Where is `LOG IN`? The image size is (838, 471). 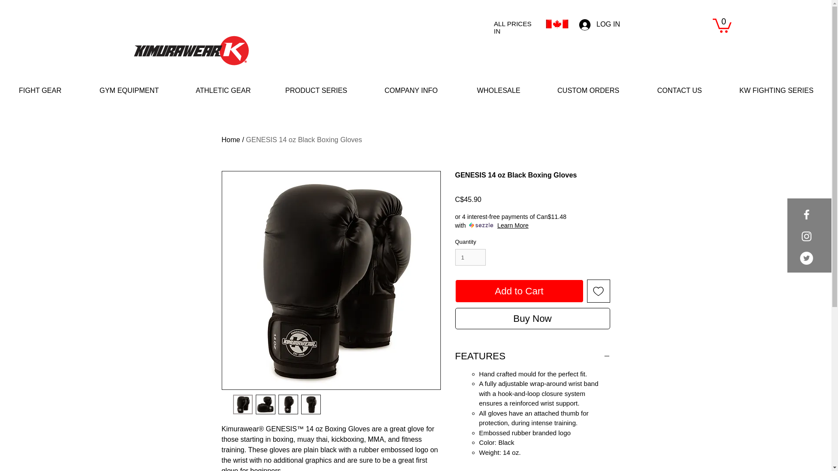
LOG IN is located at coordinates (599, 24).